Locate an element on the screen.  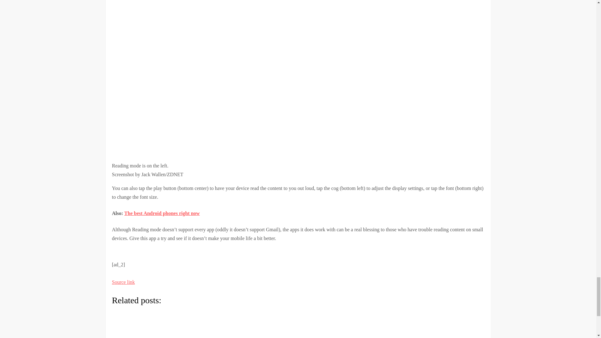
DuckDuckGo brings is privacy-focused browser to Macs is located at coordinates (187, 325).